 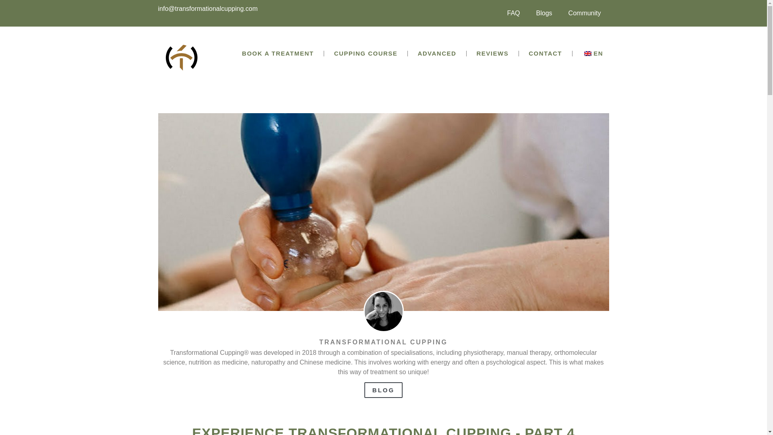 I want to click on REVIEWS, so click(x=493, y=54).